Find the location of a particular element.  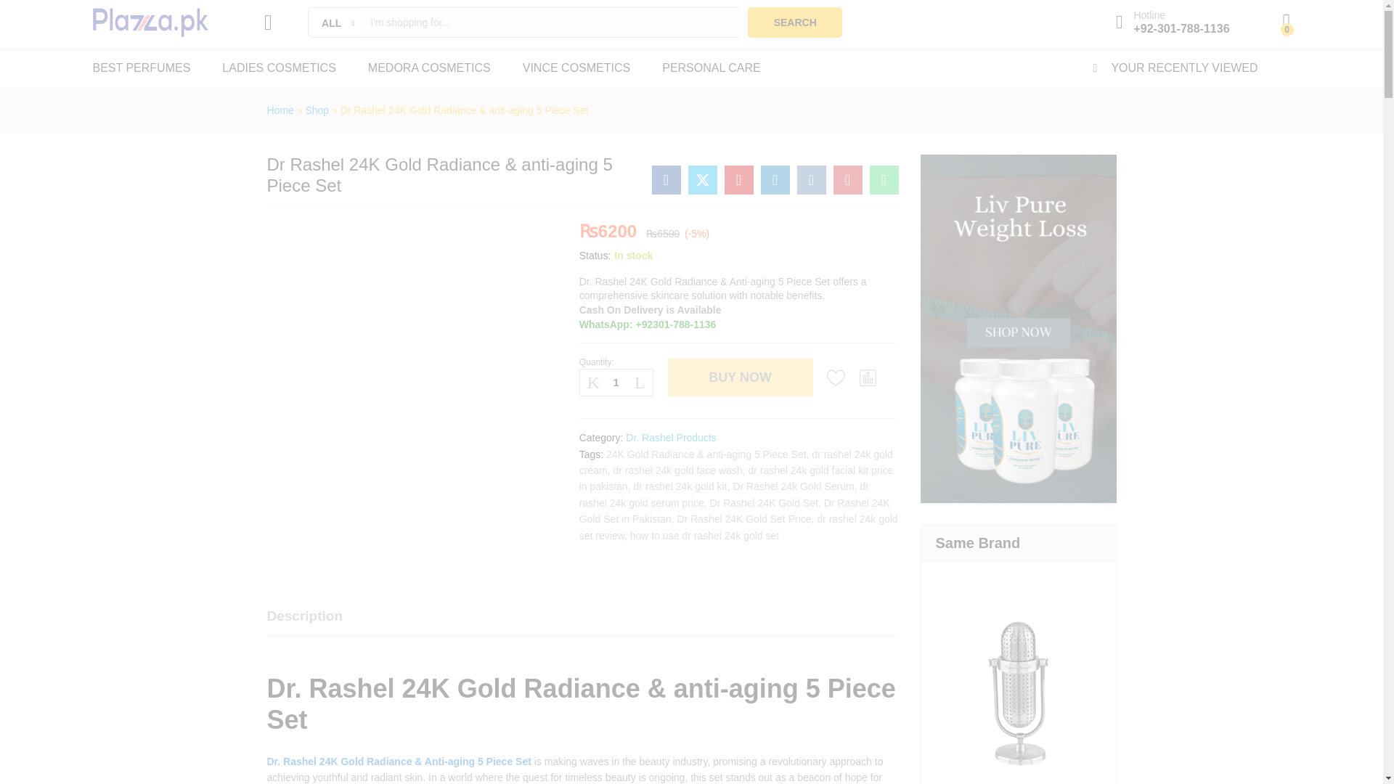

Shop is located at coordinates (317, 110).